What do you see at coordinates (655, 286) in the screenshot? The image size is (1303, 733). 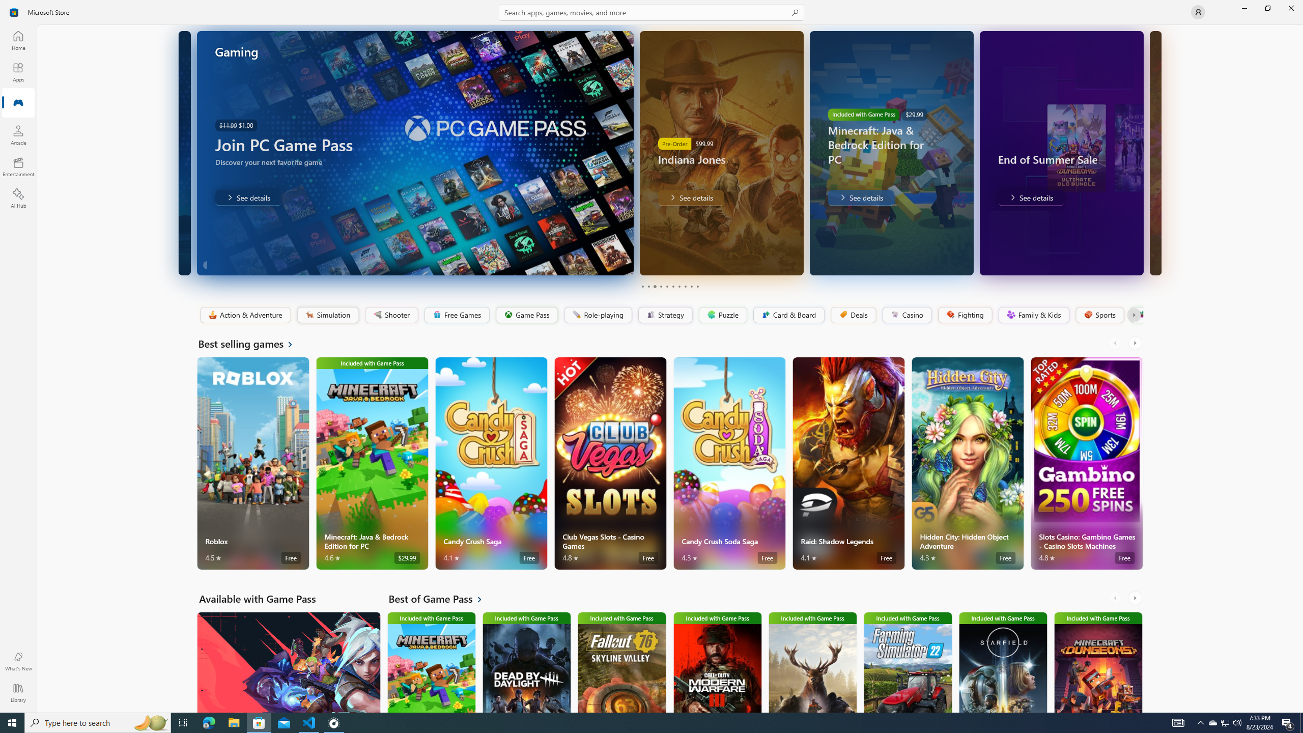 I see `Page 3` at bounding box center [655, 286].